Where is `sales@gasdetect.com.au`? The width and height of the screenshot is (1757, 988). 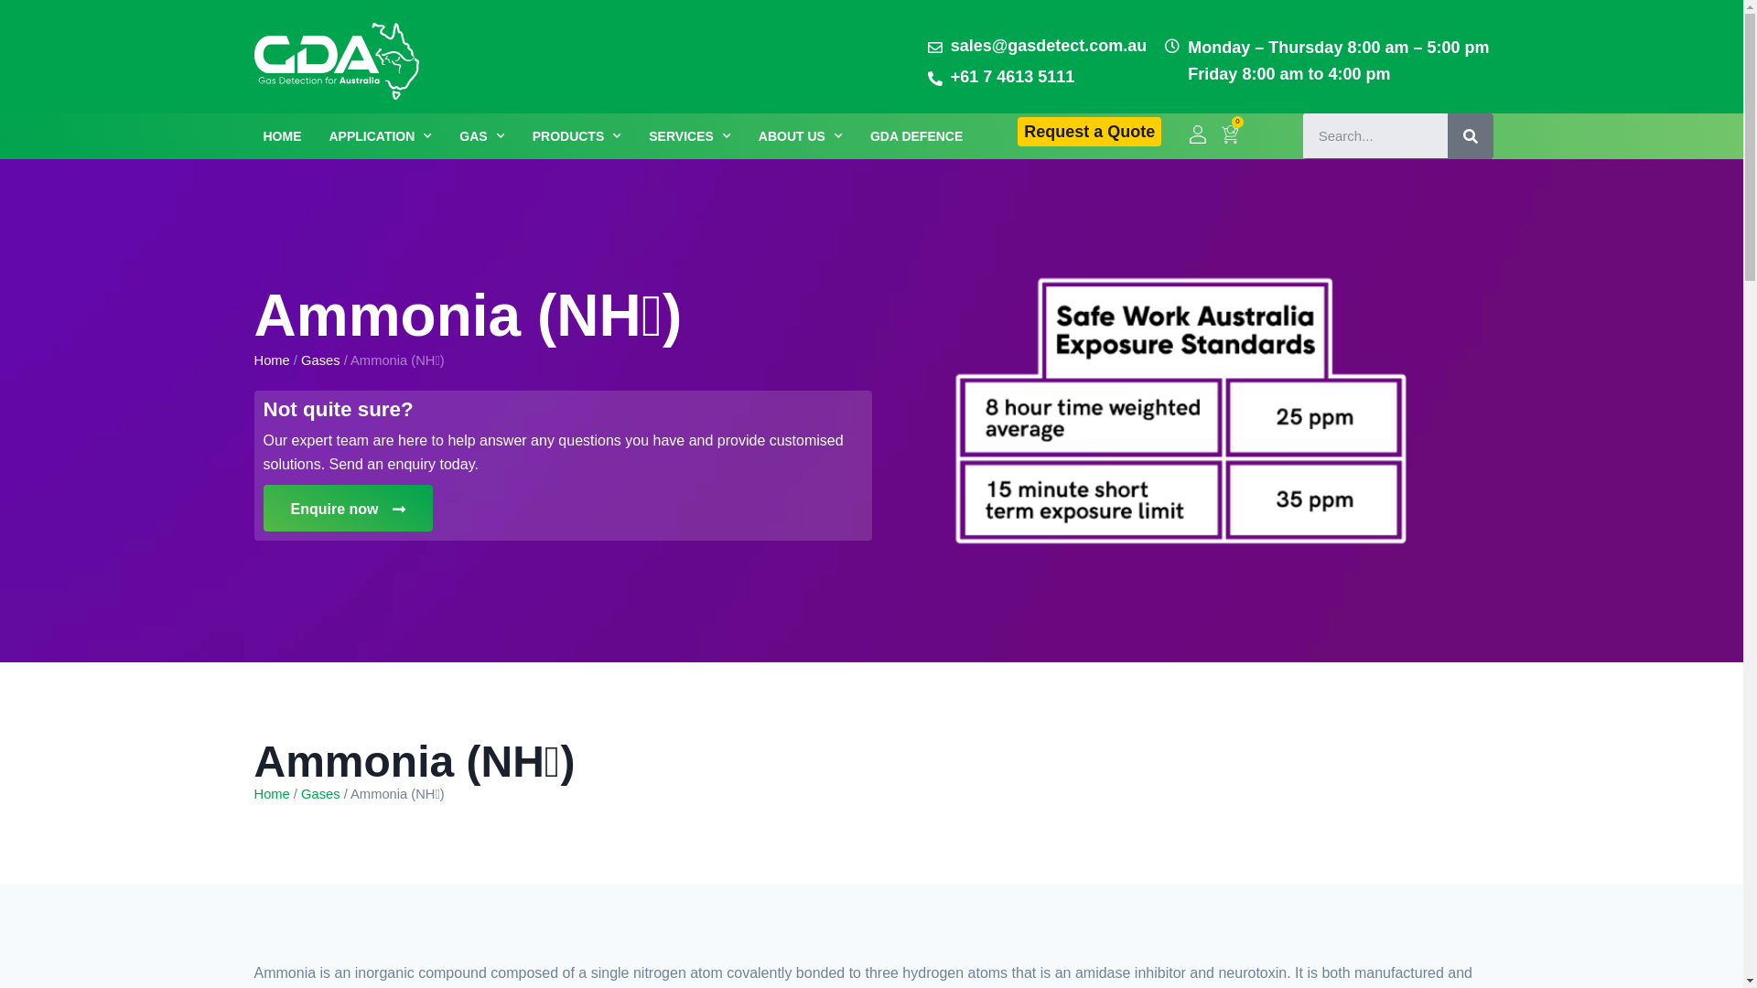 sales@gasdetect.com.au is located at coordinates (1038, 46).